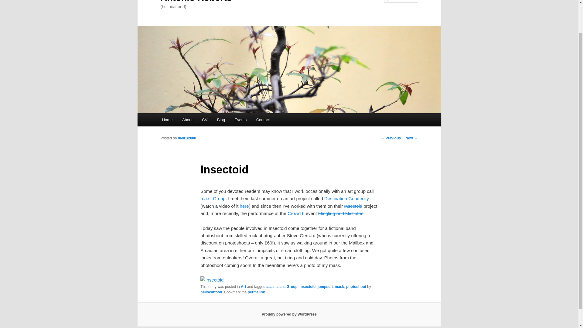  Describe the element at coordinates (256, 292) in the screenshot. I see `Permalink to Insectoid` at that location.